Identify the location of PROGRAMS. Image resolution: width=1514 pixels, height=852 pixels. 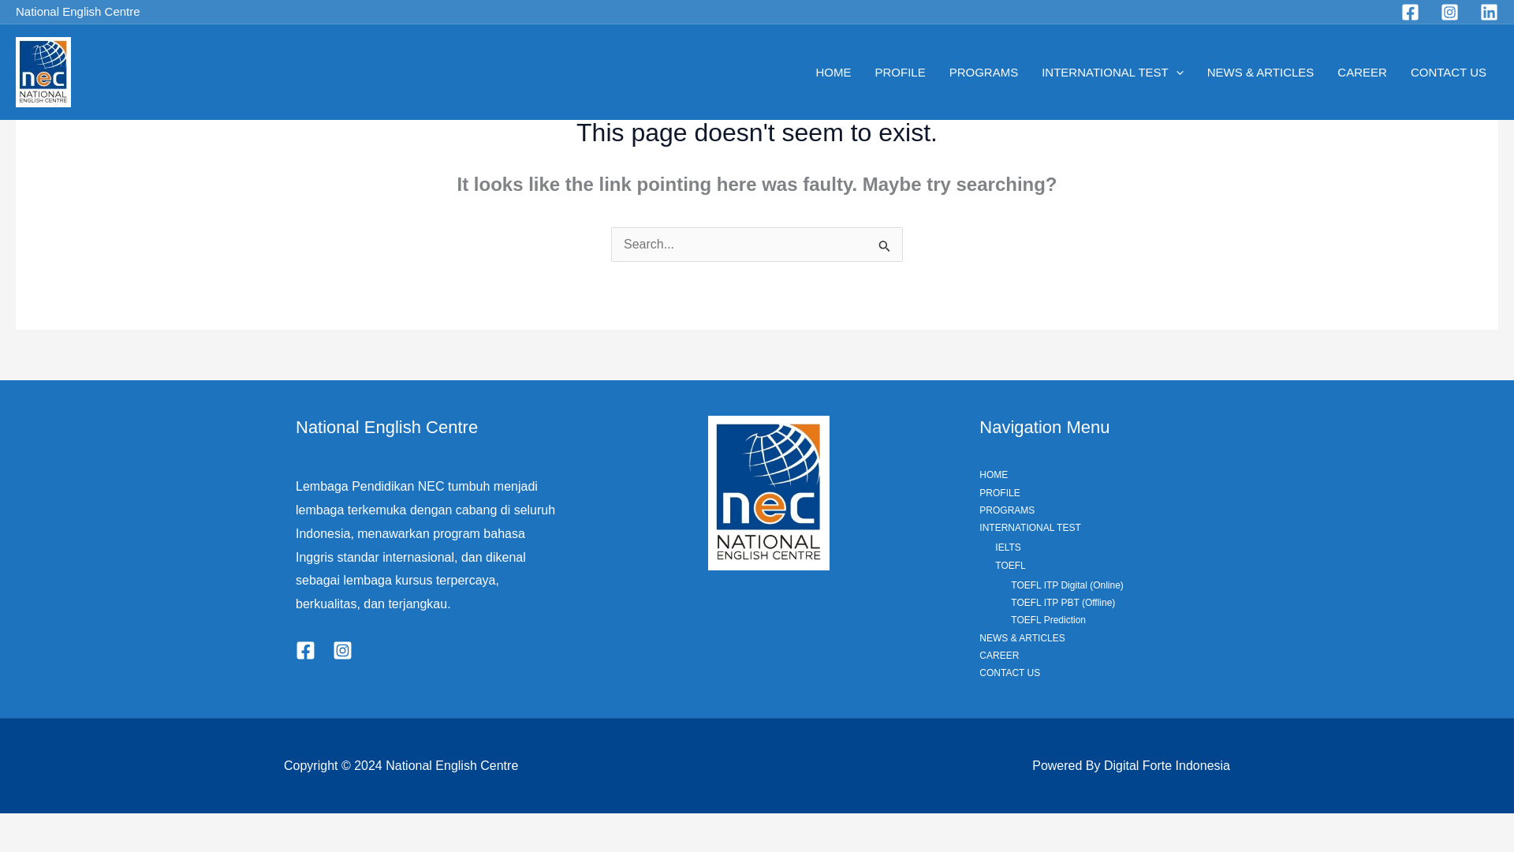
(984, 72).